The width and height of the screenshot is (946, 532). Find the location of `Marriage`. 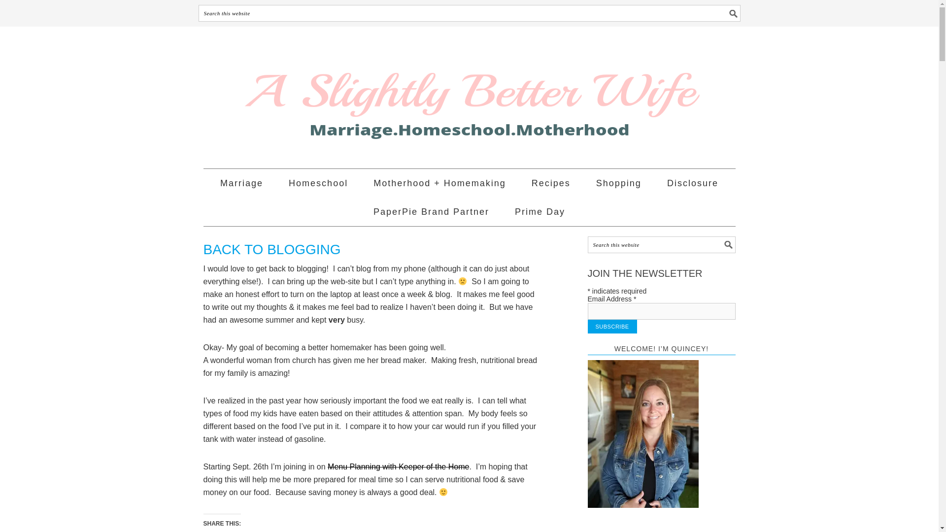

Marriage is located at coordinates (241, 183).